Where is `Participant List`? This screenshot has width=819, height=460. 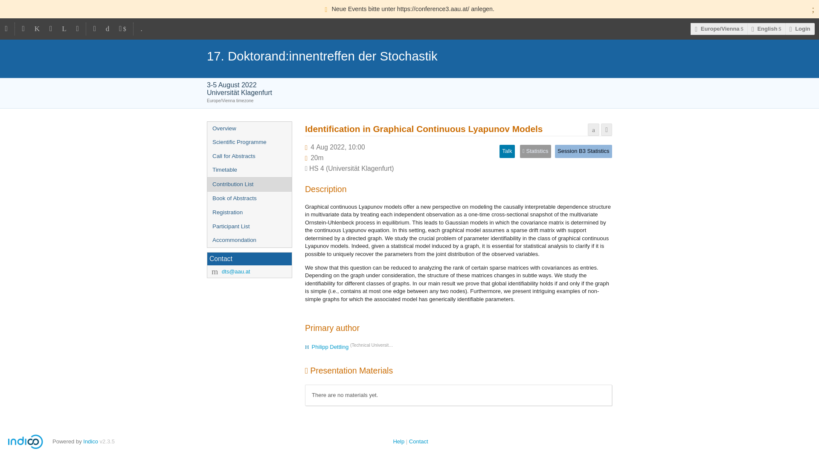
Participant List is located at coordinates (249, 227).